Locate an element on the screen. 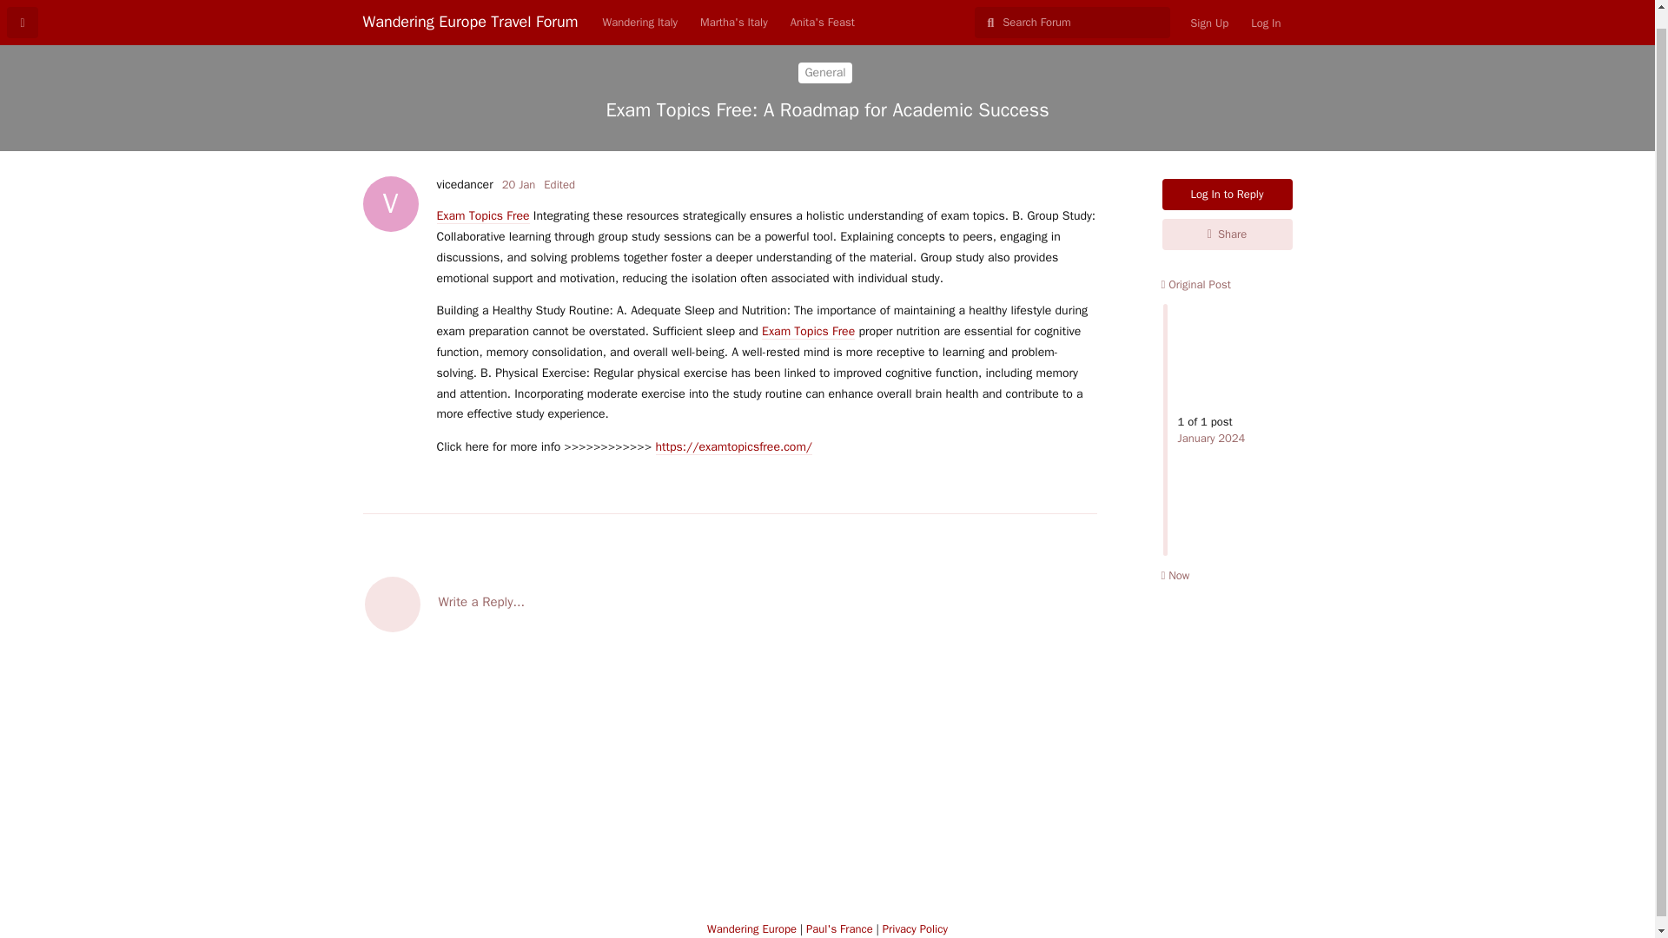  Write a Reply... is located at coordinates (730, 603).